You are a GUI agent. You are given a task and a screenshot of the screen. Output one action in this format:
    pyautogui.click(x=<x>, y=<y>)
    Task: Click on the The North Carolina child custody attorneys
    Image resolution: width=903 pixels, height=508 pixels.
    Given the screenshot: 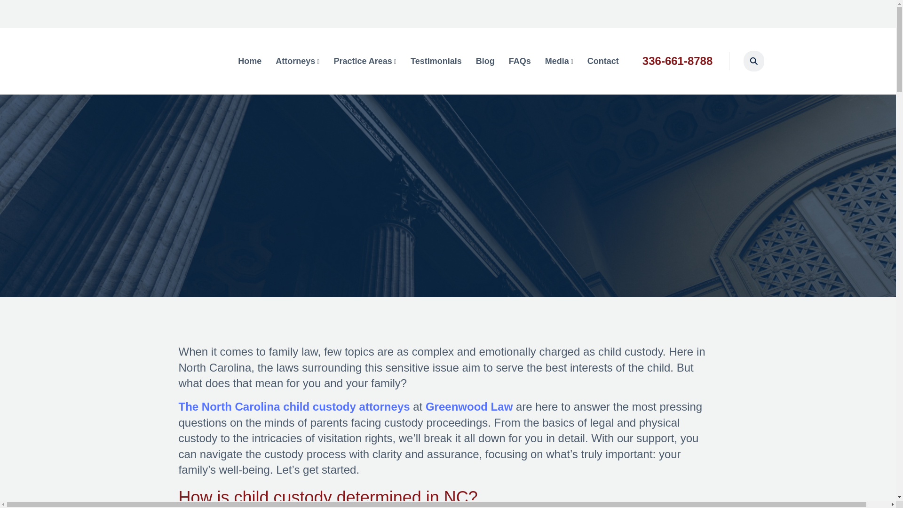 What is the action you would take?
    pyautogui.click(x=294, y=406)
    